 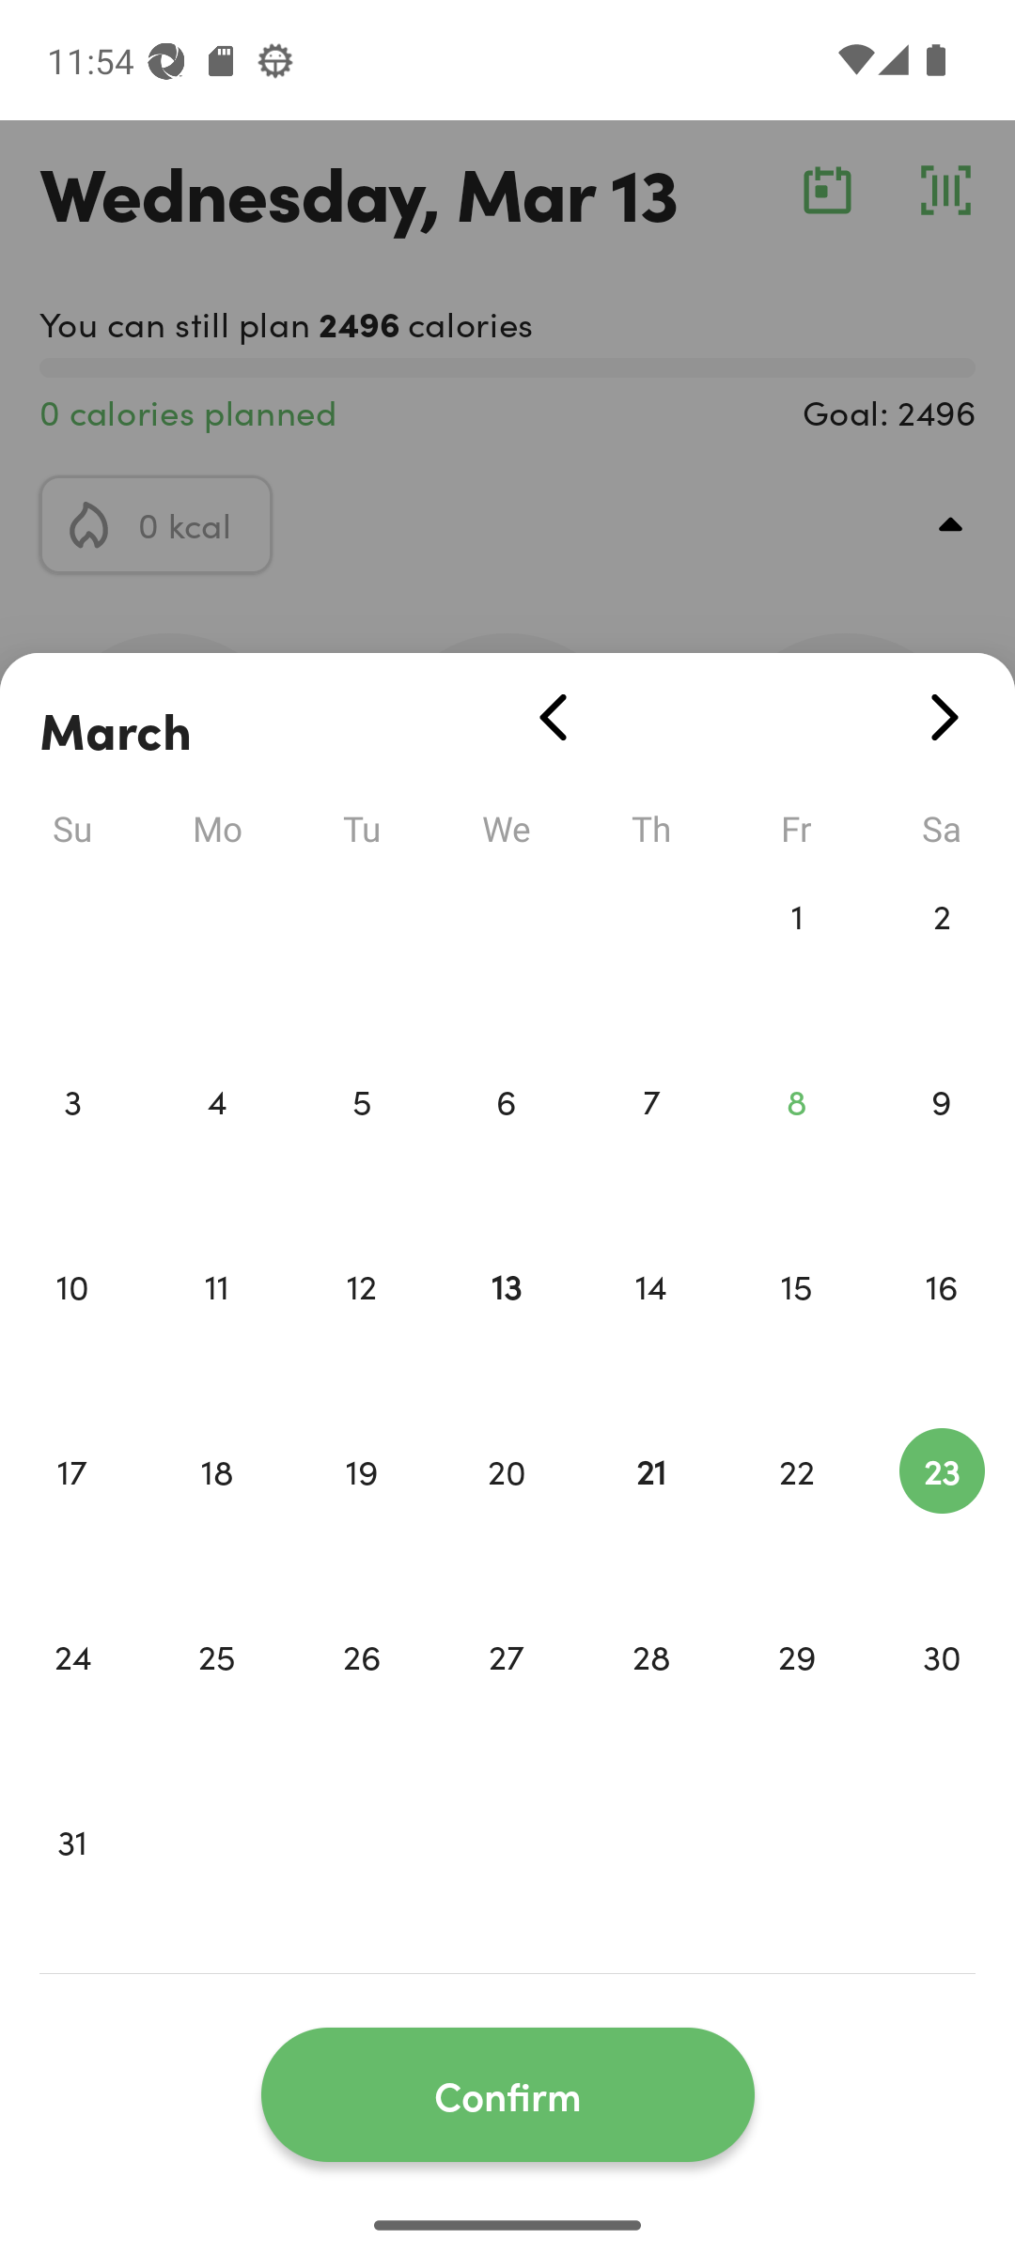 What do you see at coordinates (651, 1141) in the screenshot?
I see `7` at bounding box center [651, 1141].